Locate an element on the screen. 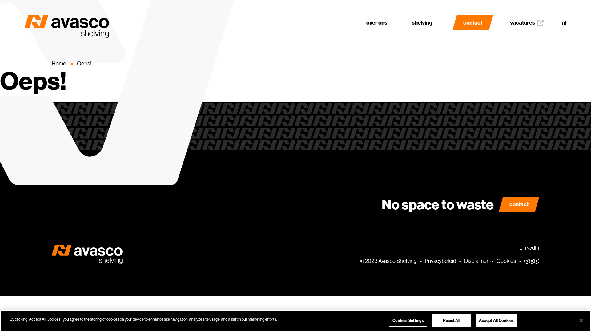  Avasco Shelving is located at coordinates (398, 261).